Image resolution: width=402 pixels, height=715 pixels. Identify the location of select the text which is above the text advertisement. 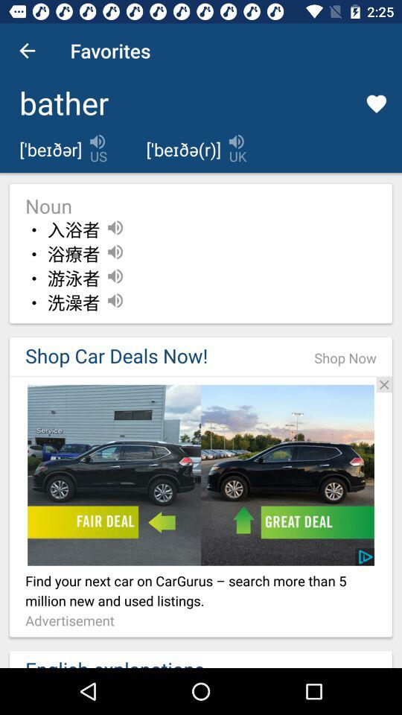
(201, 593).